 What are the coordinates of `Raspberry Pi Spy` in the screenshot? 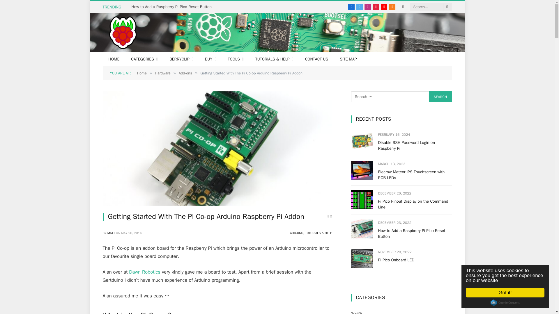 It's located at (123, 33).